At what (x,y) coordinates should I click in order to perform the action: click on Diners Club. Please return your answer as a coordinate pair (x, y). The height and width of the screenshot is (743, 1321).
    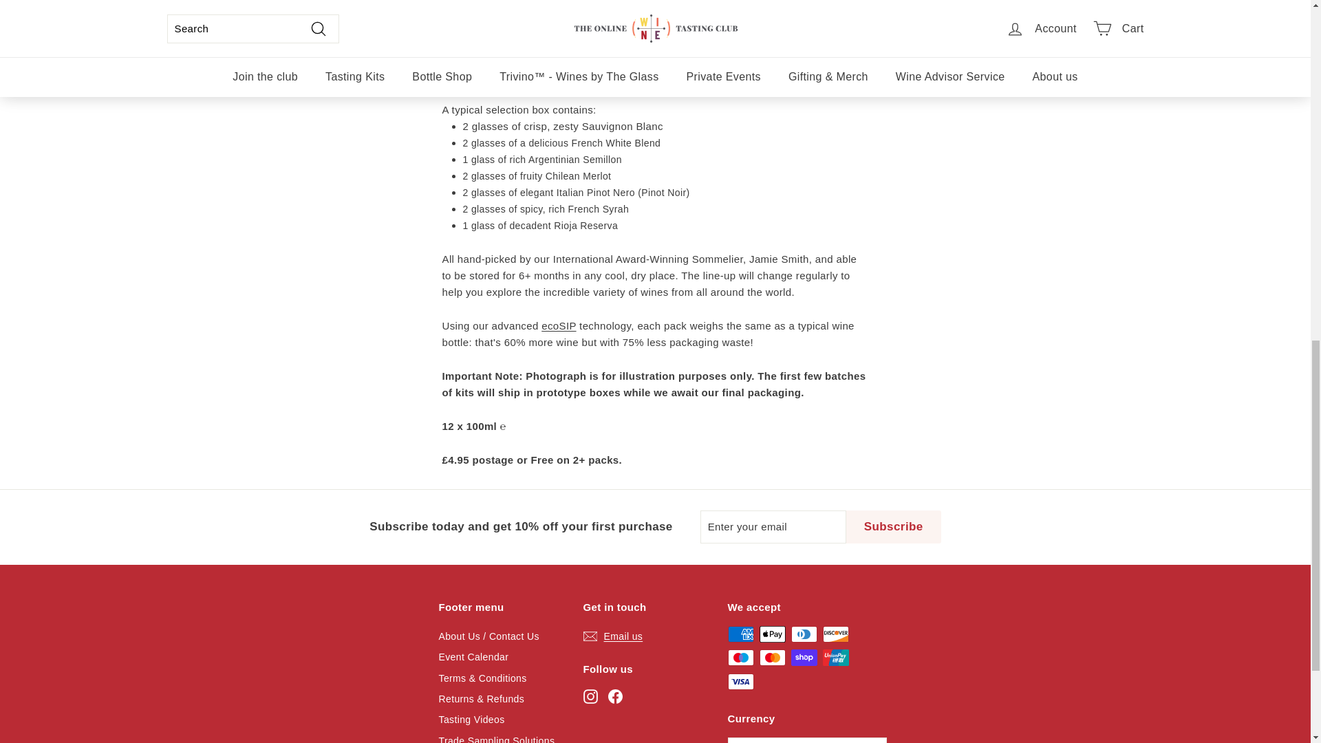
    Looking at the image, I should click on (804, 634).